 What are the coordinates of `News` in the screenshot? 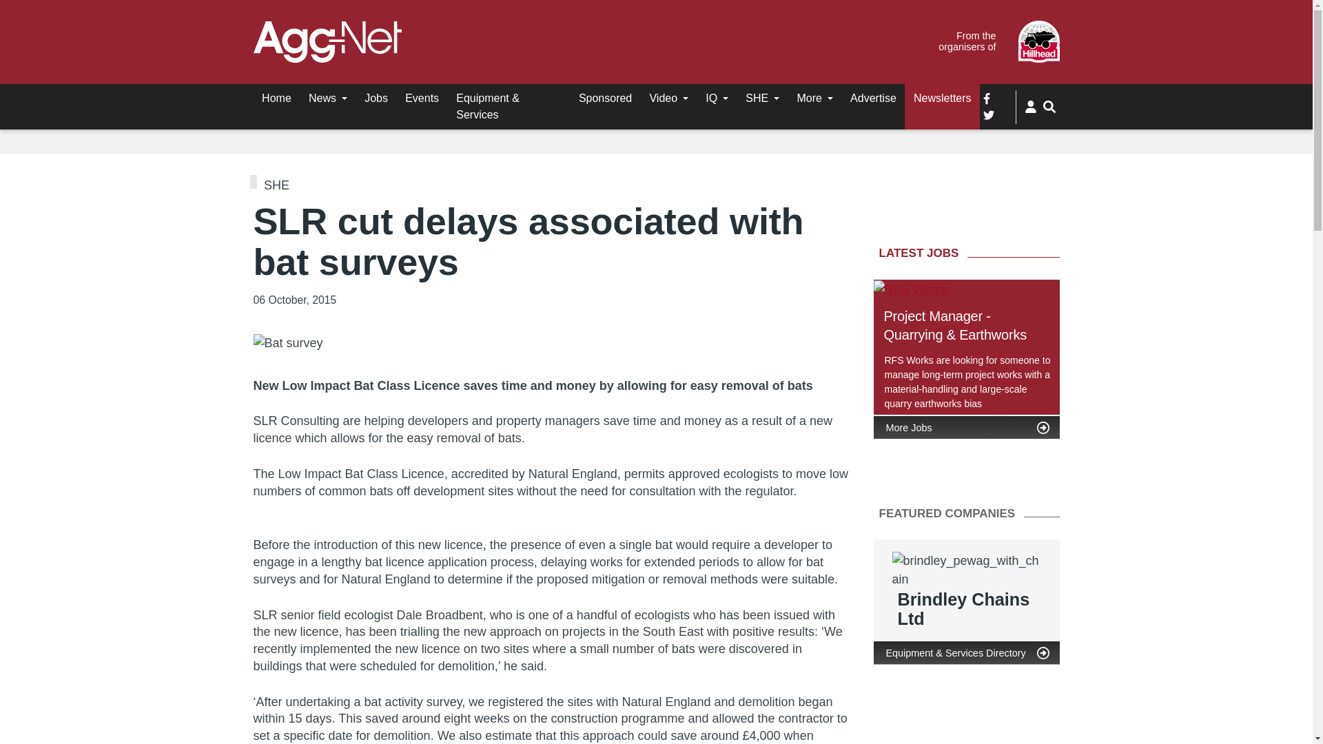 It's located at (328, 99).